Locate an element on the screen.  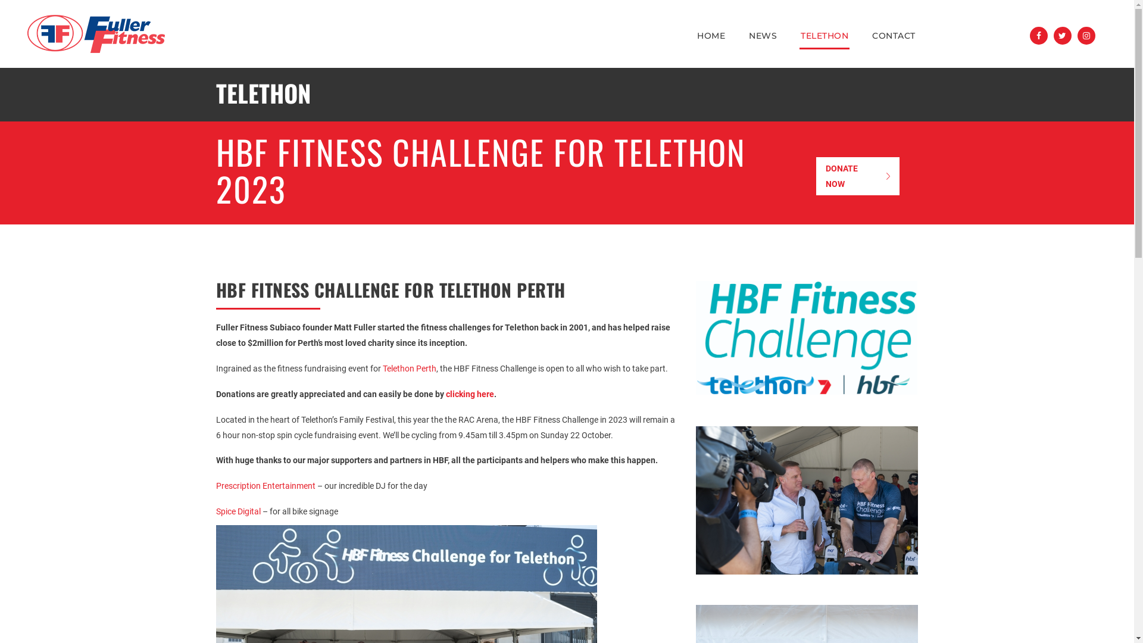
Spice Digital is located at coordinates (238, 511).